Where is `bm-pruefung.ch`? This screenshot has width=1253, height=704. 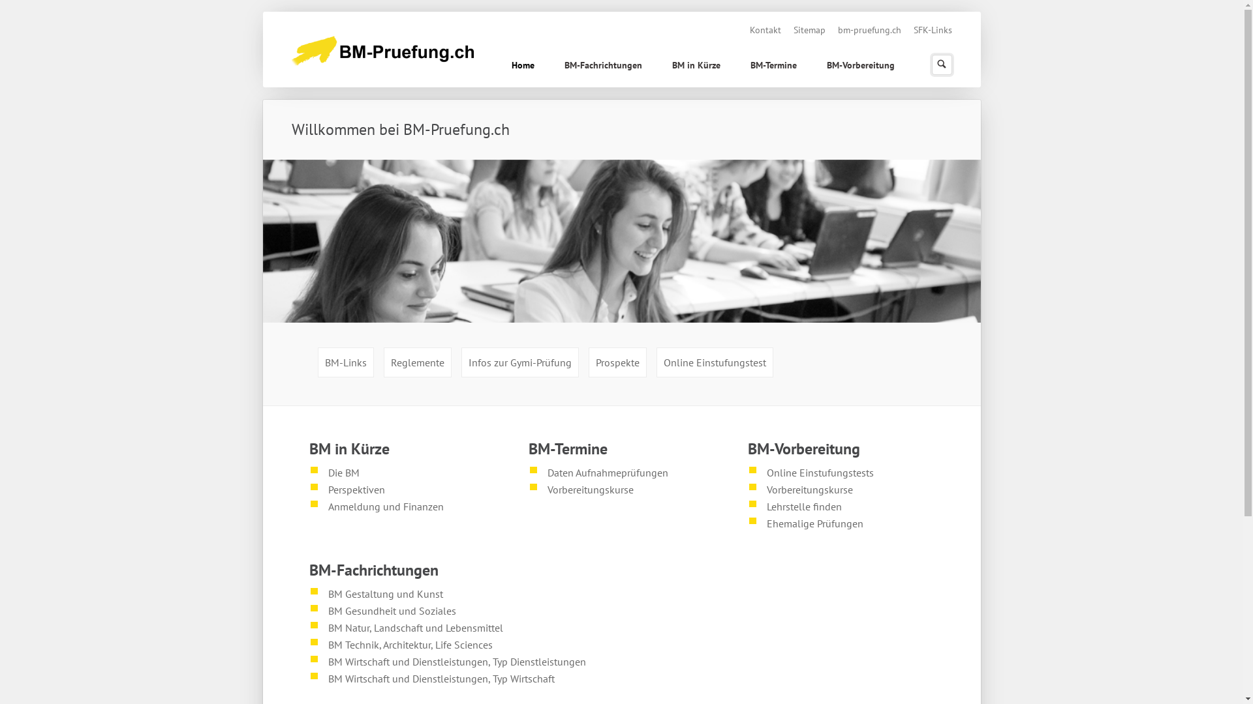 bm-pruefung.ch is located at coordinates (869, 30).